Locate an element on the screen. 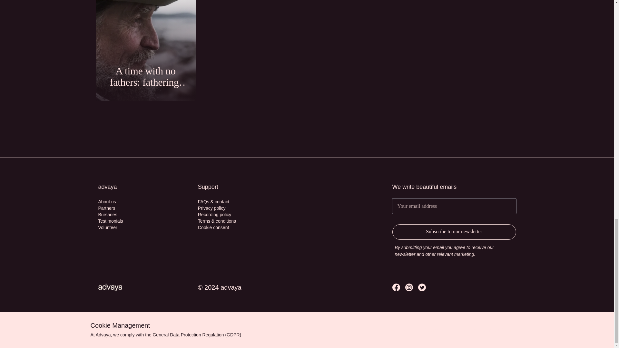 This screenshot has width=619, height=348. Testimonials is located at coordinates (110, 221).